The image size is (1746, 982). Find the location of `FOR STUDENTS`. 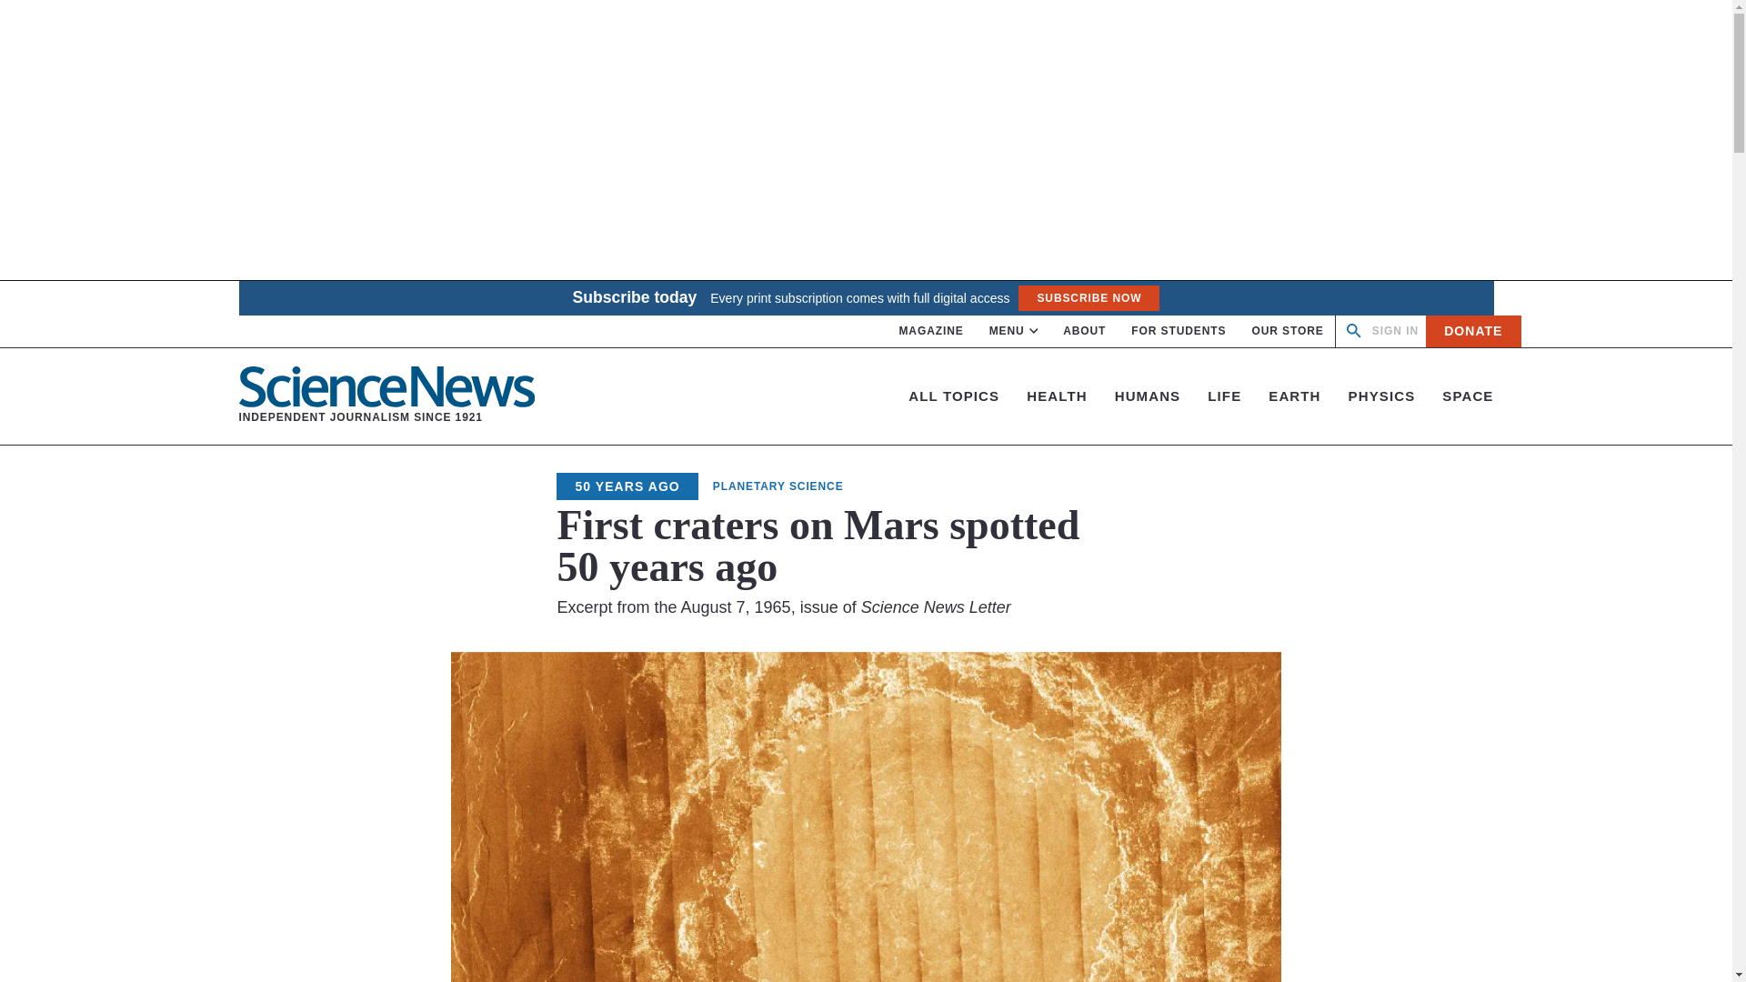

FOR STUDENTS is located at coordinates (1179, 331).